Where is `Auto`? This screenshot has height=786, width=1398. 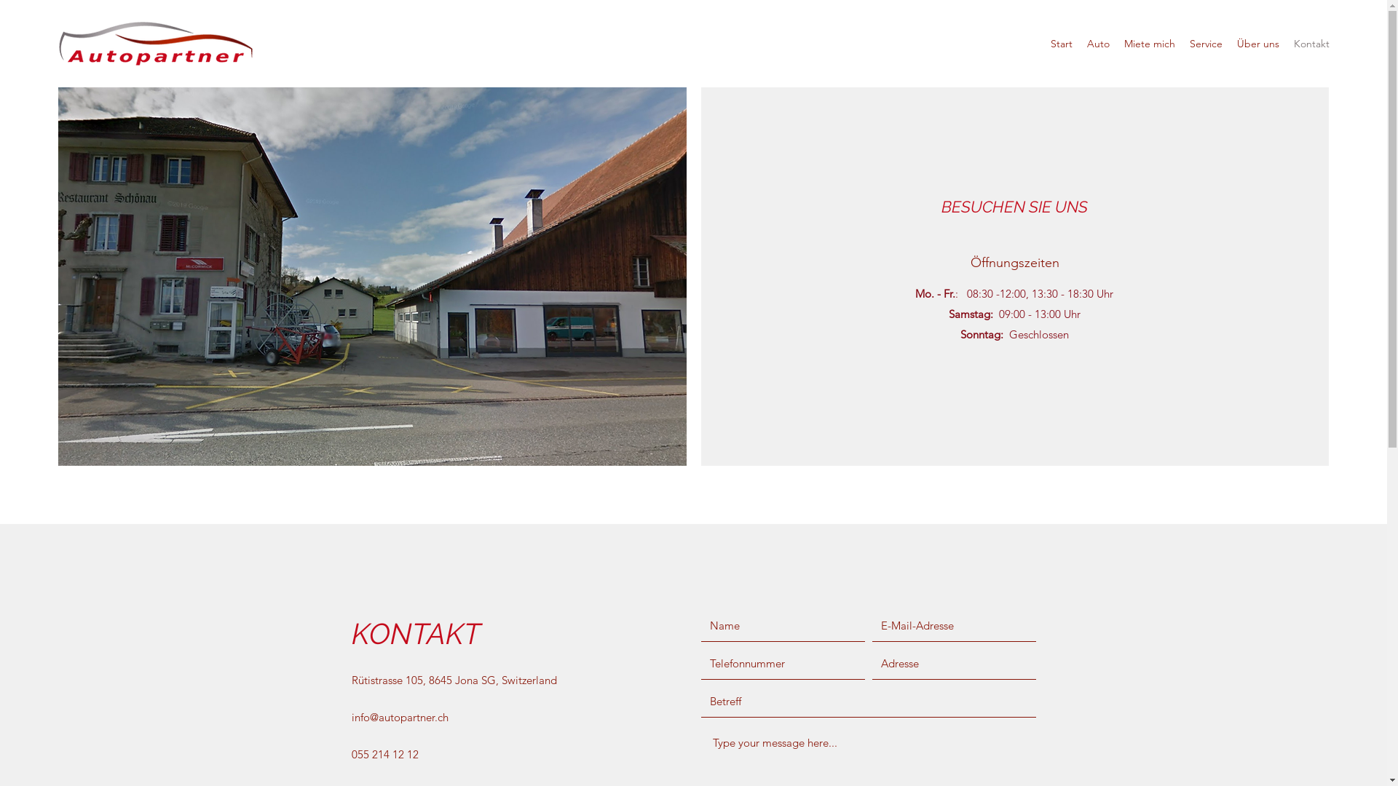
Auto is located at coordinates (1098, 44).